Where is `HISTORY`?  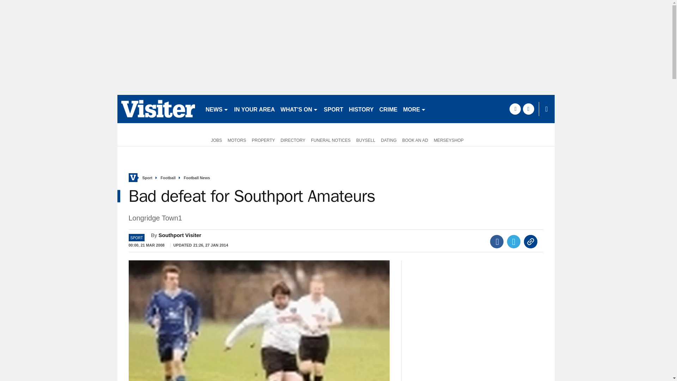
HISTORY is located at coordinates (361, 109).